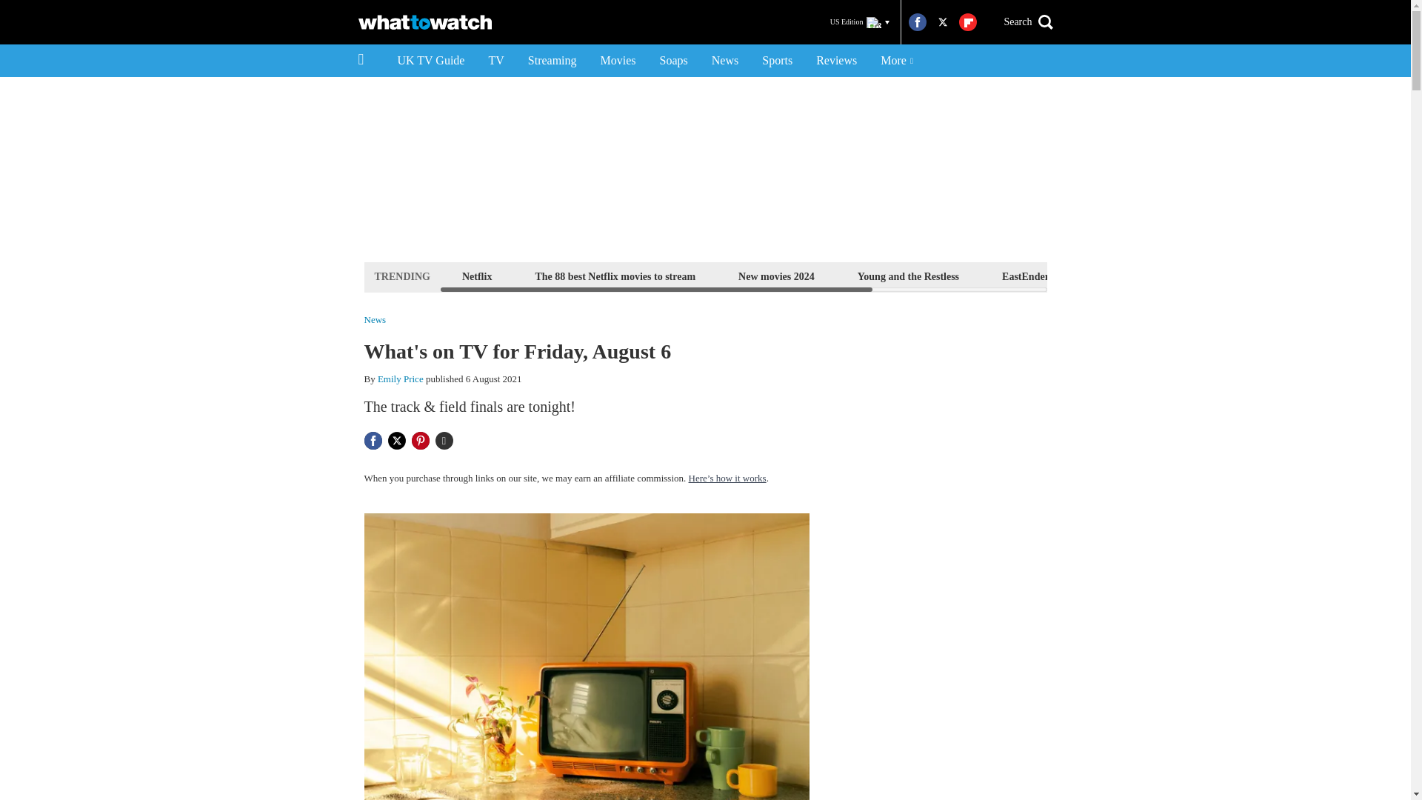 The image size is (1422, 800). Describe the element at coordinates (837, 61) in the screenshot. I see `Reviews` at that location.